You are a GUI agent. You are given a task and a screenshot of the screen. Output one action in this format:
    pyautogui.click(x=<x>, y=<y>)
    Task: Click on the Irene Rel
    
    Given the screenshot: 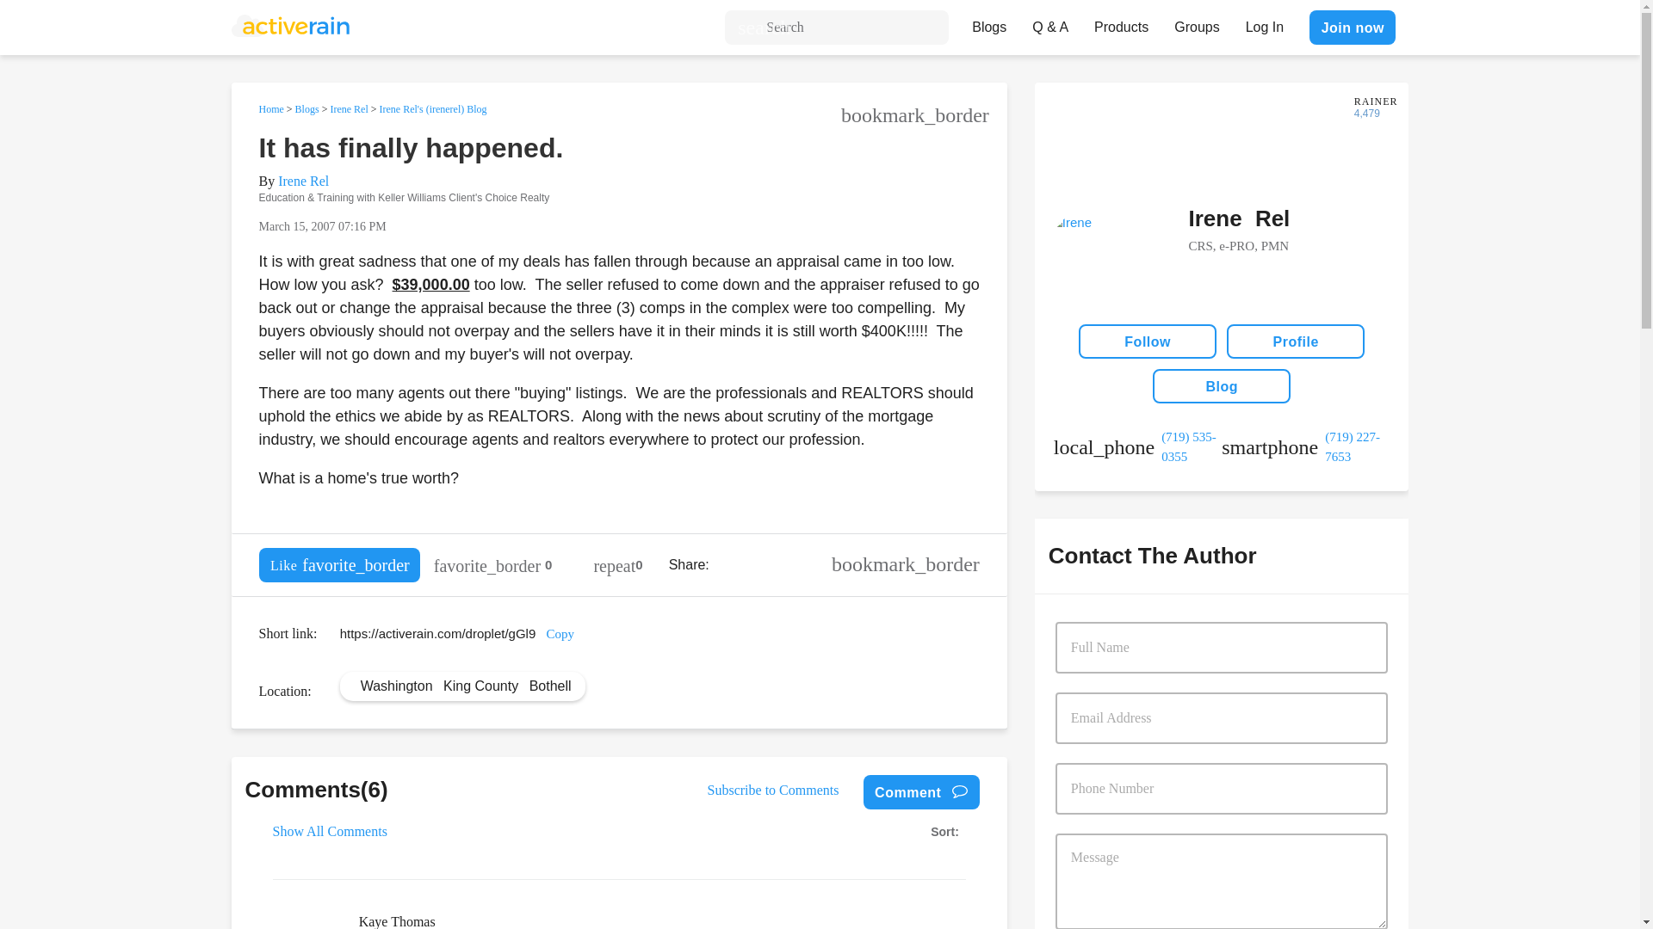 What is the action you would take?
    pyautogui.click(x=303, y=181)
    